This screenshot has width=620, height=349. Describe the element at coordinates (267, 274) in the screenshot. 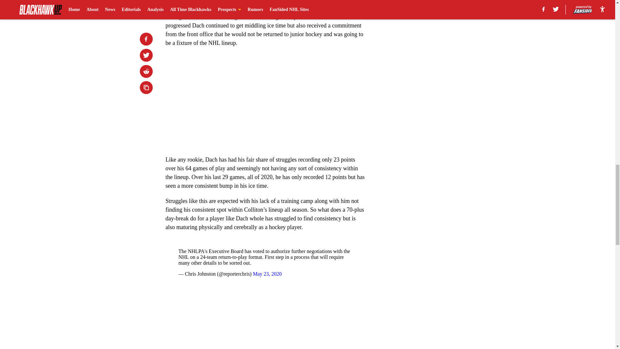

I see `May 23, 2020` at that location.